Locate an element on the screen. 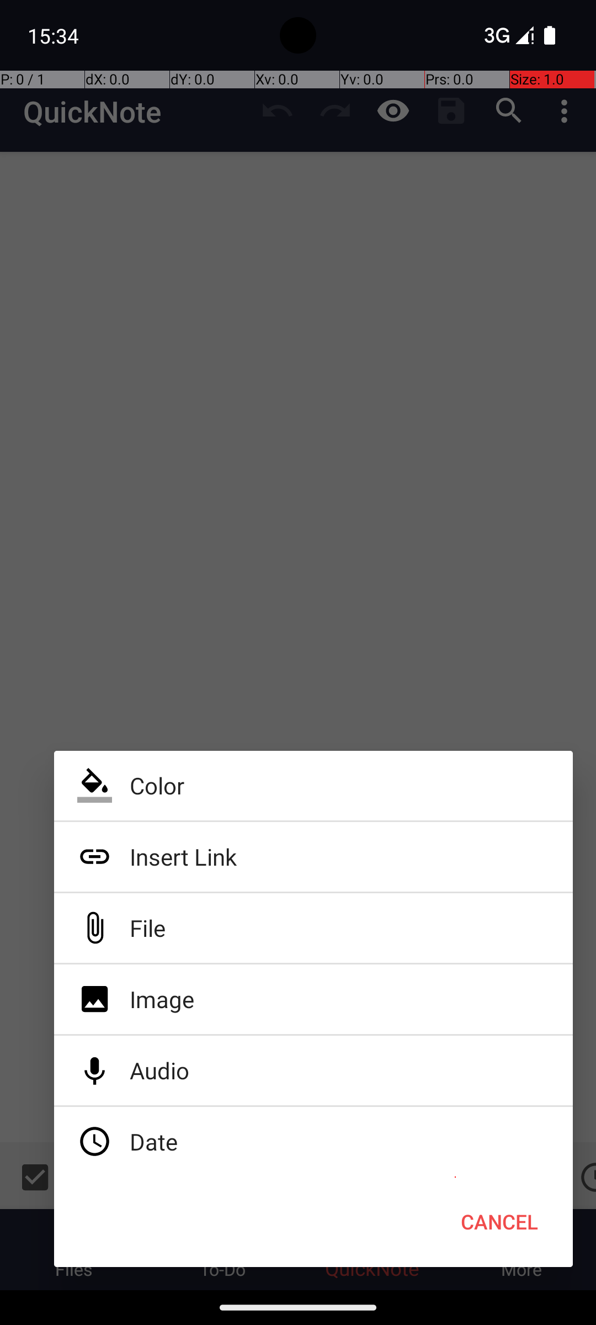 The width and height of the screenshot is (596, 1325). File is located at coordinates (313, 928).